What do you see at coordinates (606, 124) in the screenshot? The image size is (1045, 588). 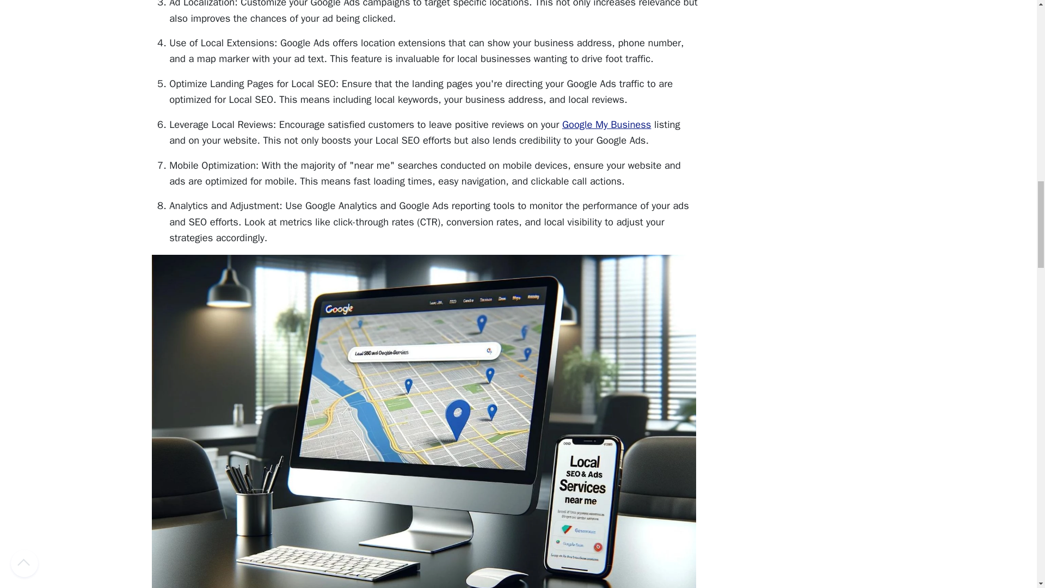 I see `Google My Business` at bounding box center [606, 124].